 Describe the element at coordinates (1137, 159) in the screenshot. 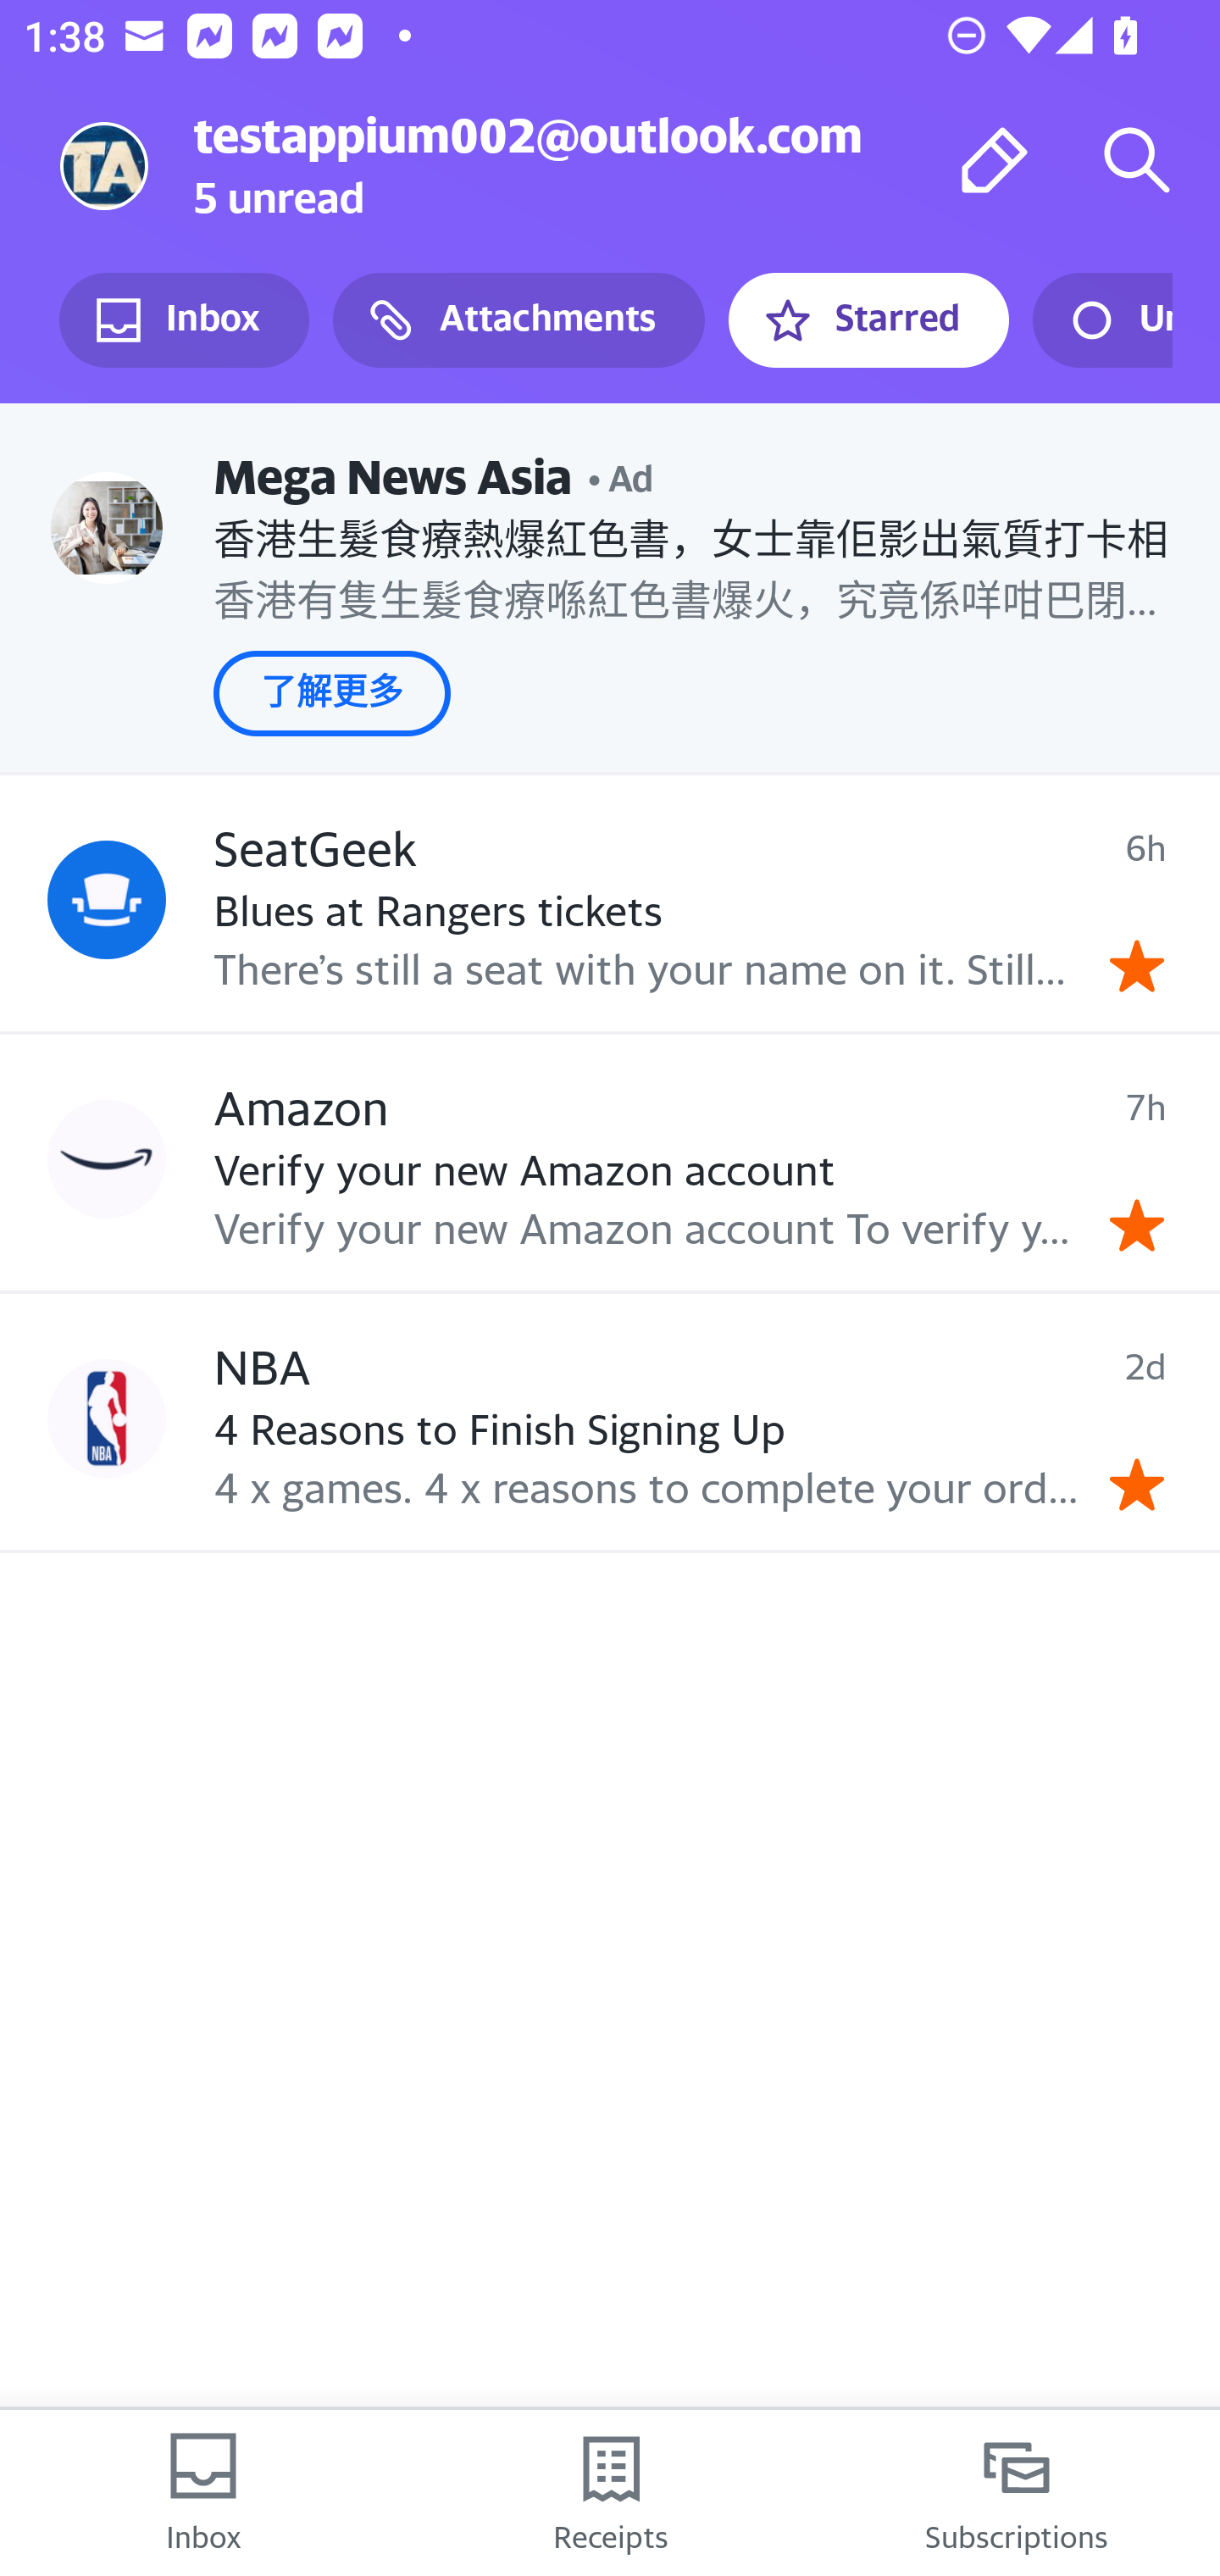

I see `Search mail` at that location.